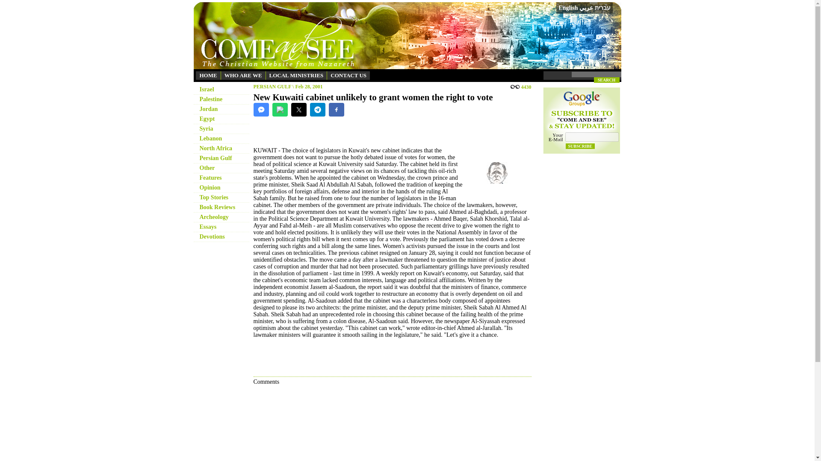 The height and width of the screenshot is (461, 821). Describe the element at coordinates (206, 128) in the screenshot. I see `Syria` at that location.